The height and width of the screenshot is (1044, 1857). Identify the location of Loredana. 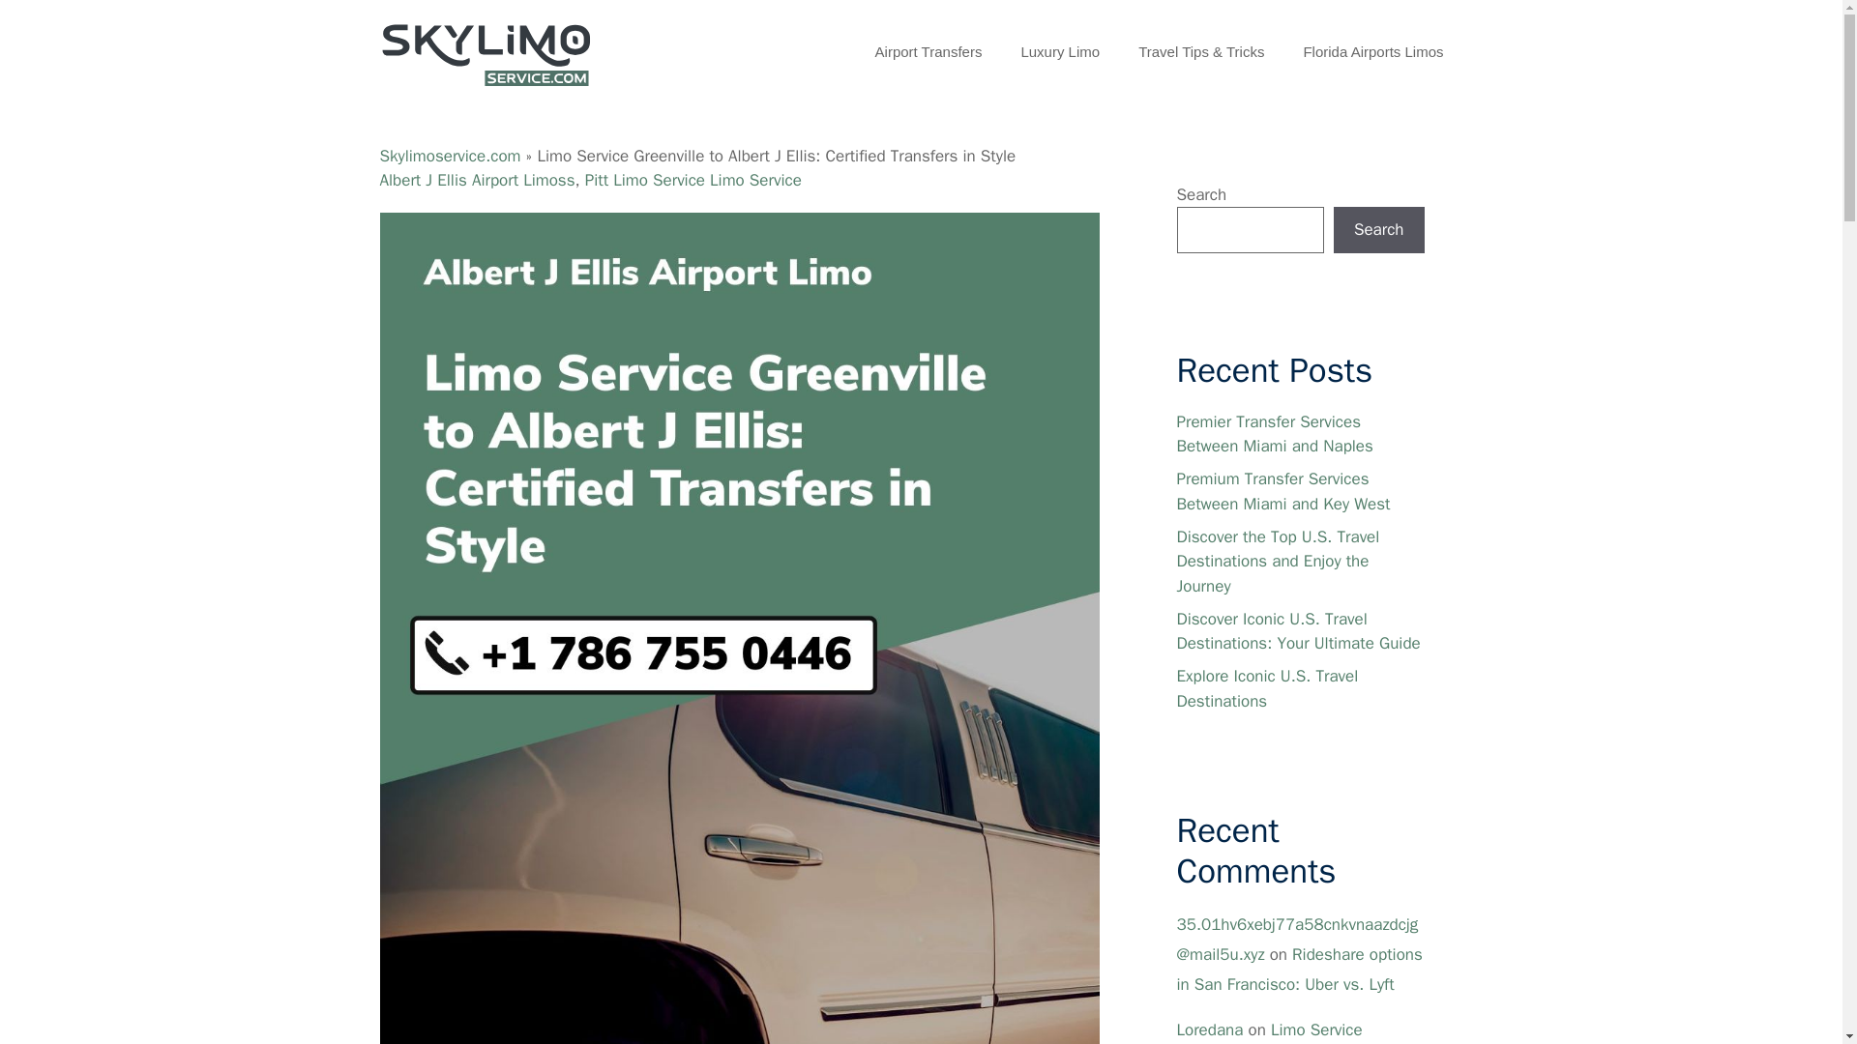
(1209, 1029).